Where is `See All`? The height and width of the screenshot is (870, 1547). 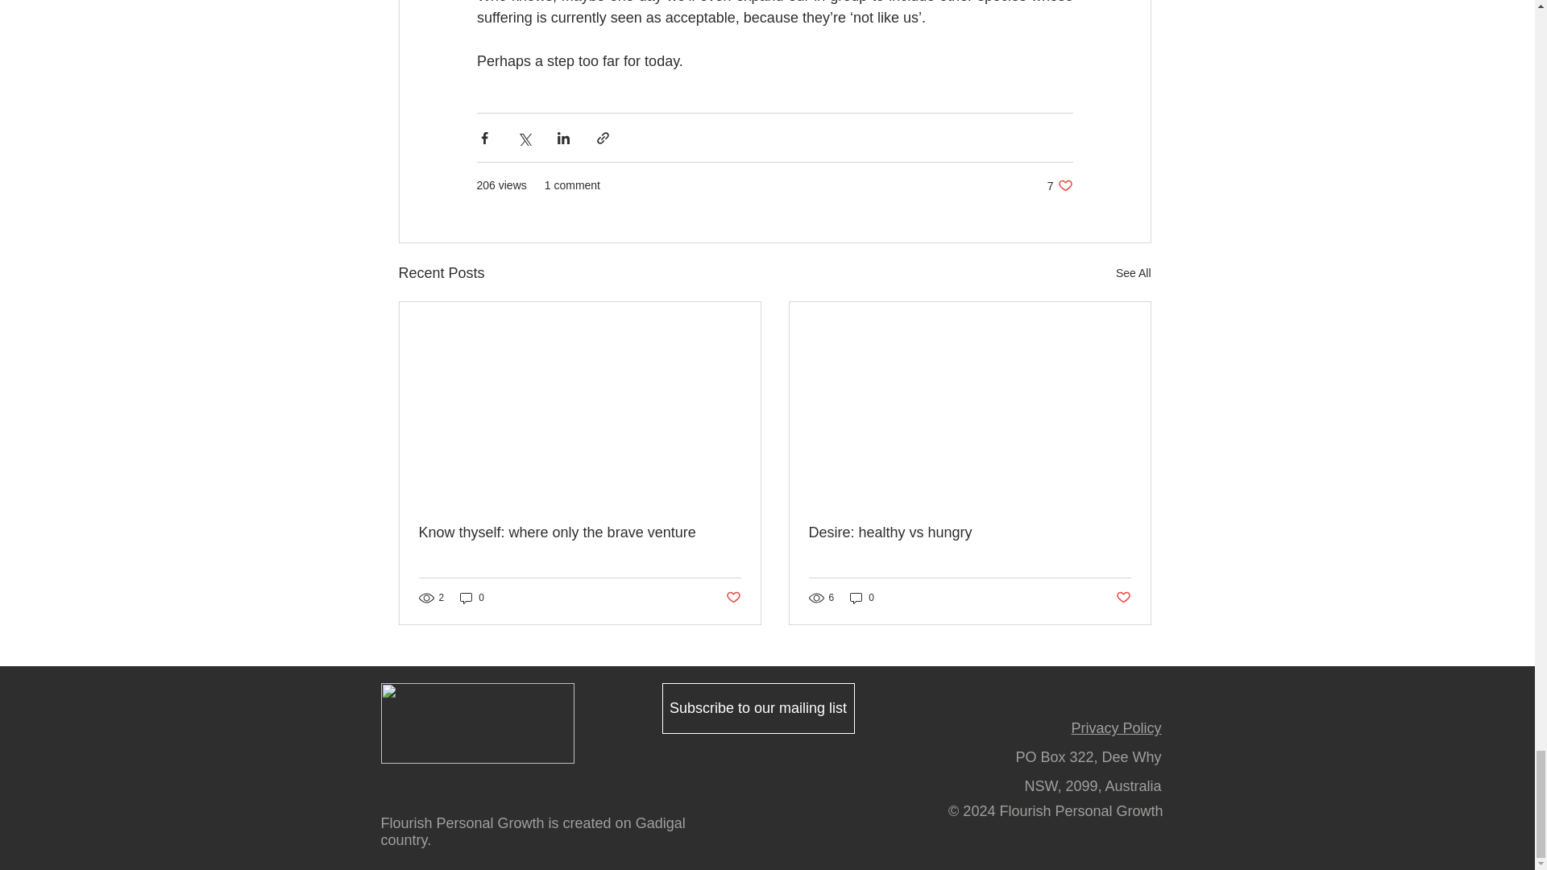 See All is located at coordinates (1123, 598).